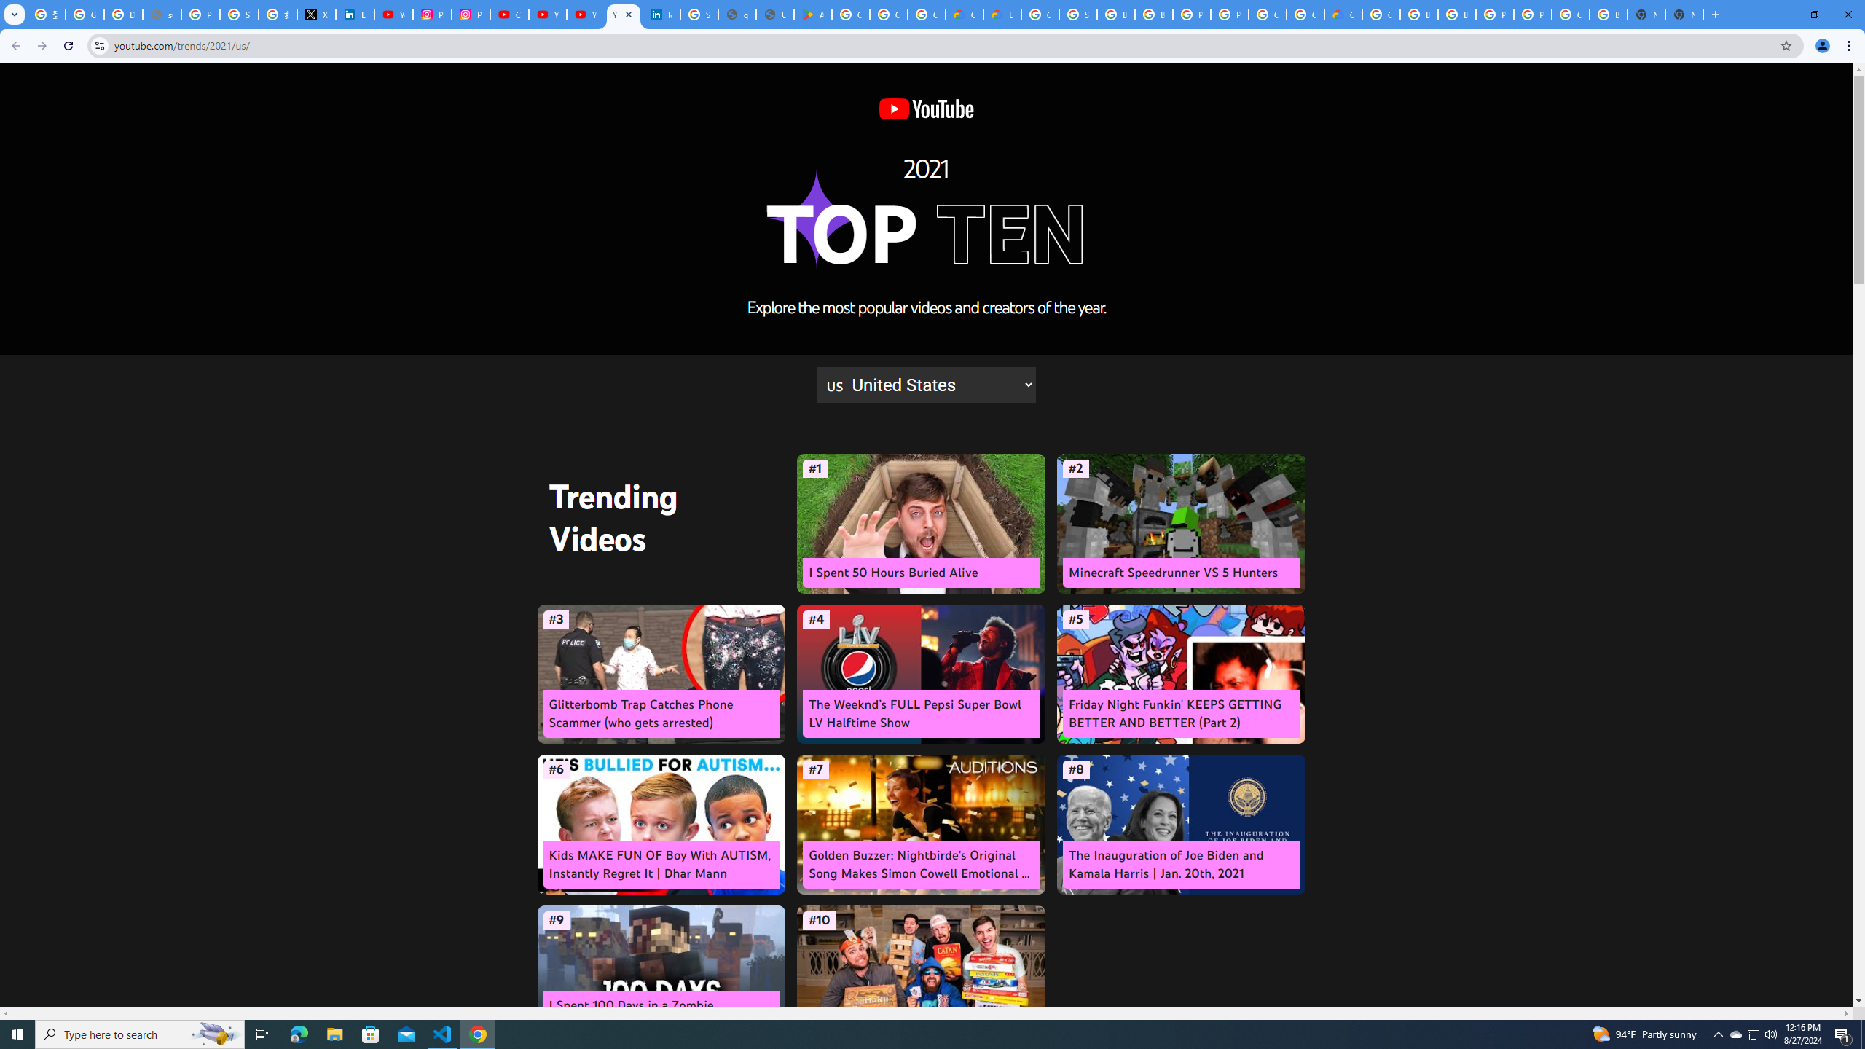 The width and height of the screenshot is (1865, 1049). What do you see at coordinates (356, 15) in the screenshot?
I see `LinkedIn Privacy Policy` at bounding box center [356, 15].